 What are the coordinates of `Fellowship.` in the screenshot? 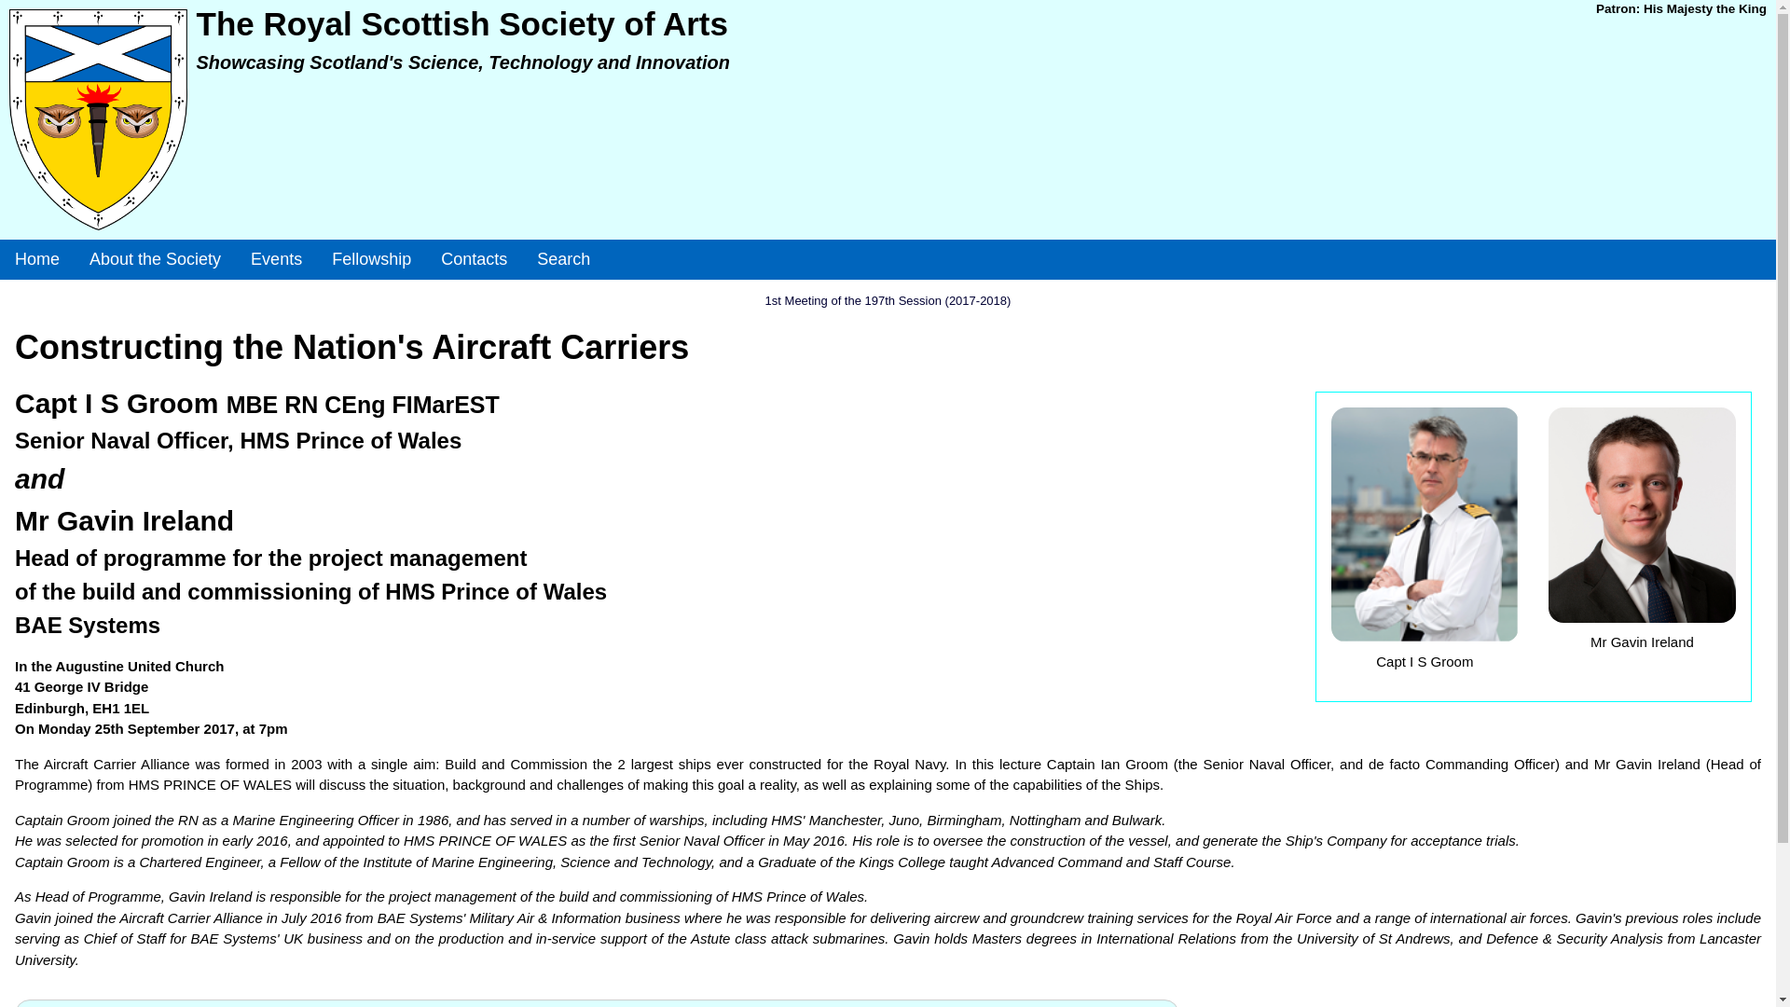 It's located at (371, 259).